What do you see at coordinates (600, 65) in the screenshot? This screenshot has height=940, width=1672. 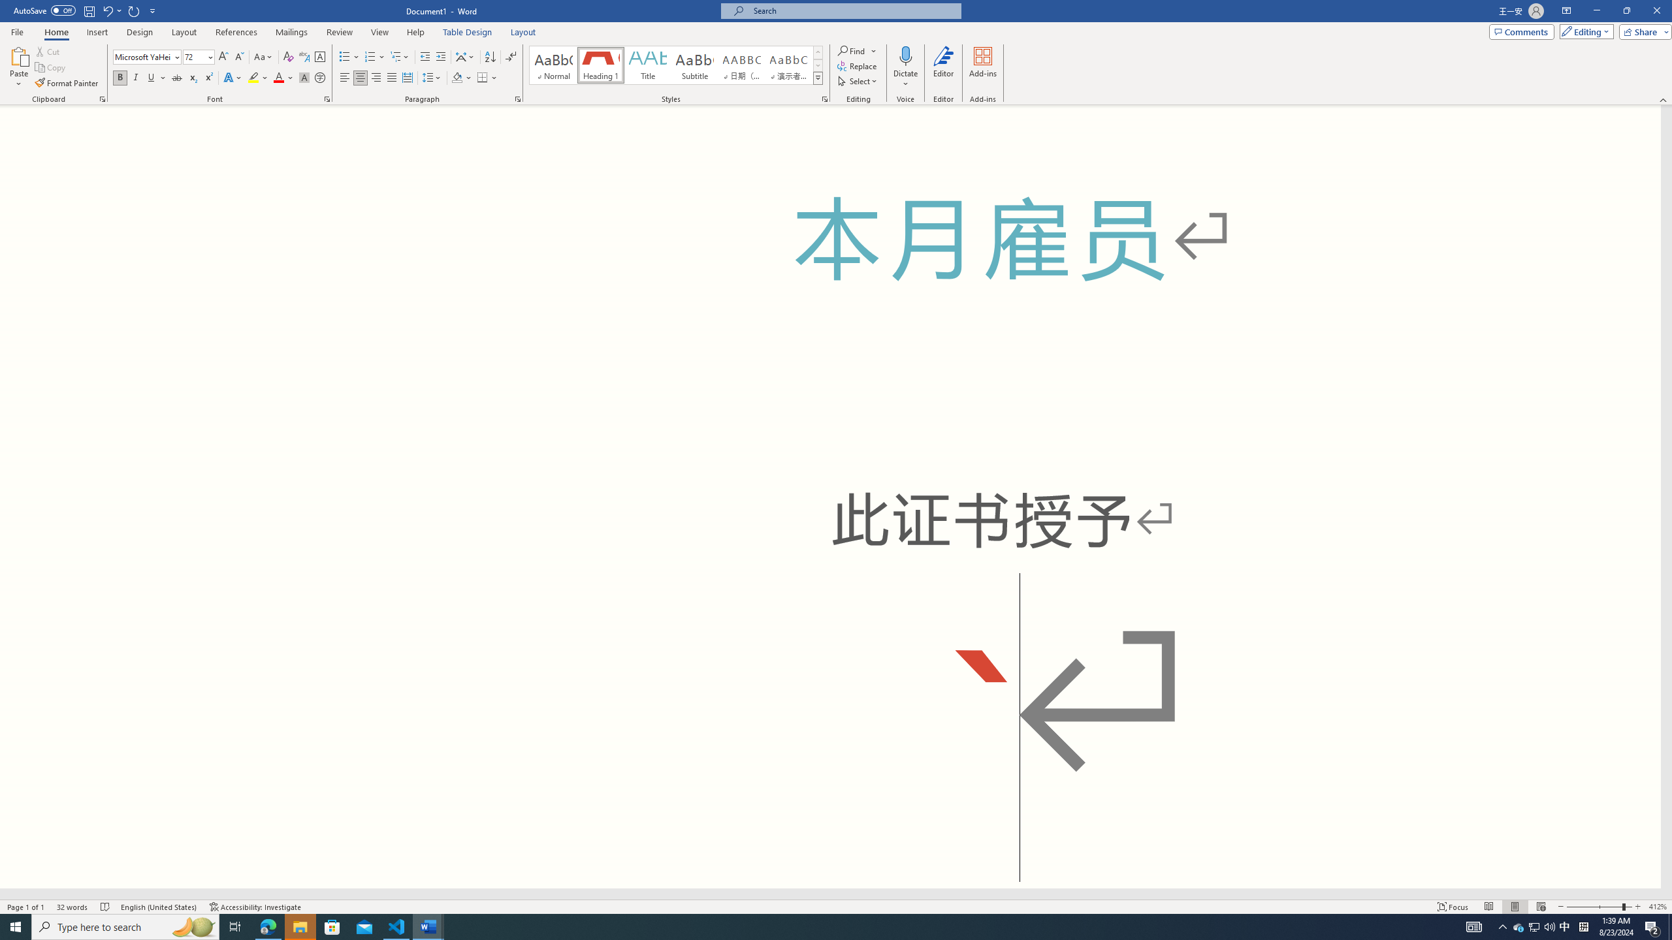 I see `Heading 1` at bounding box center [600, 65].